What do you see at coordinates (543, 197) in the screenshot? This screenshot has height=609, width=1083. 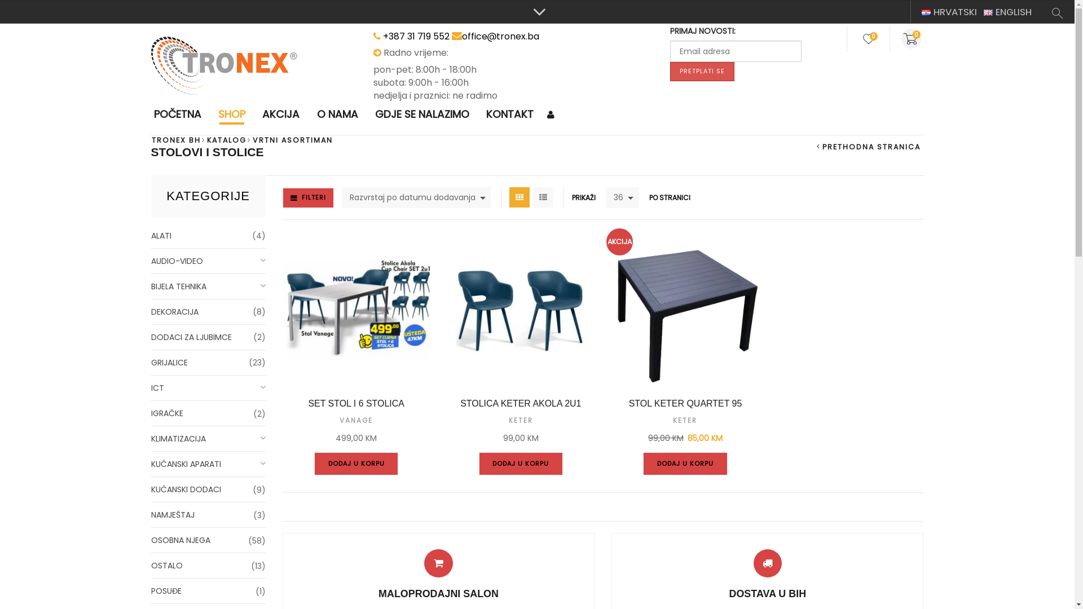 I see `List` at bounding box center [543, 197].